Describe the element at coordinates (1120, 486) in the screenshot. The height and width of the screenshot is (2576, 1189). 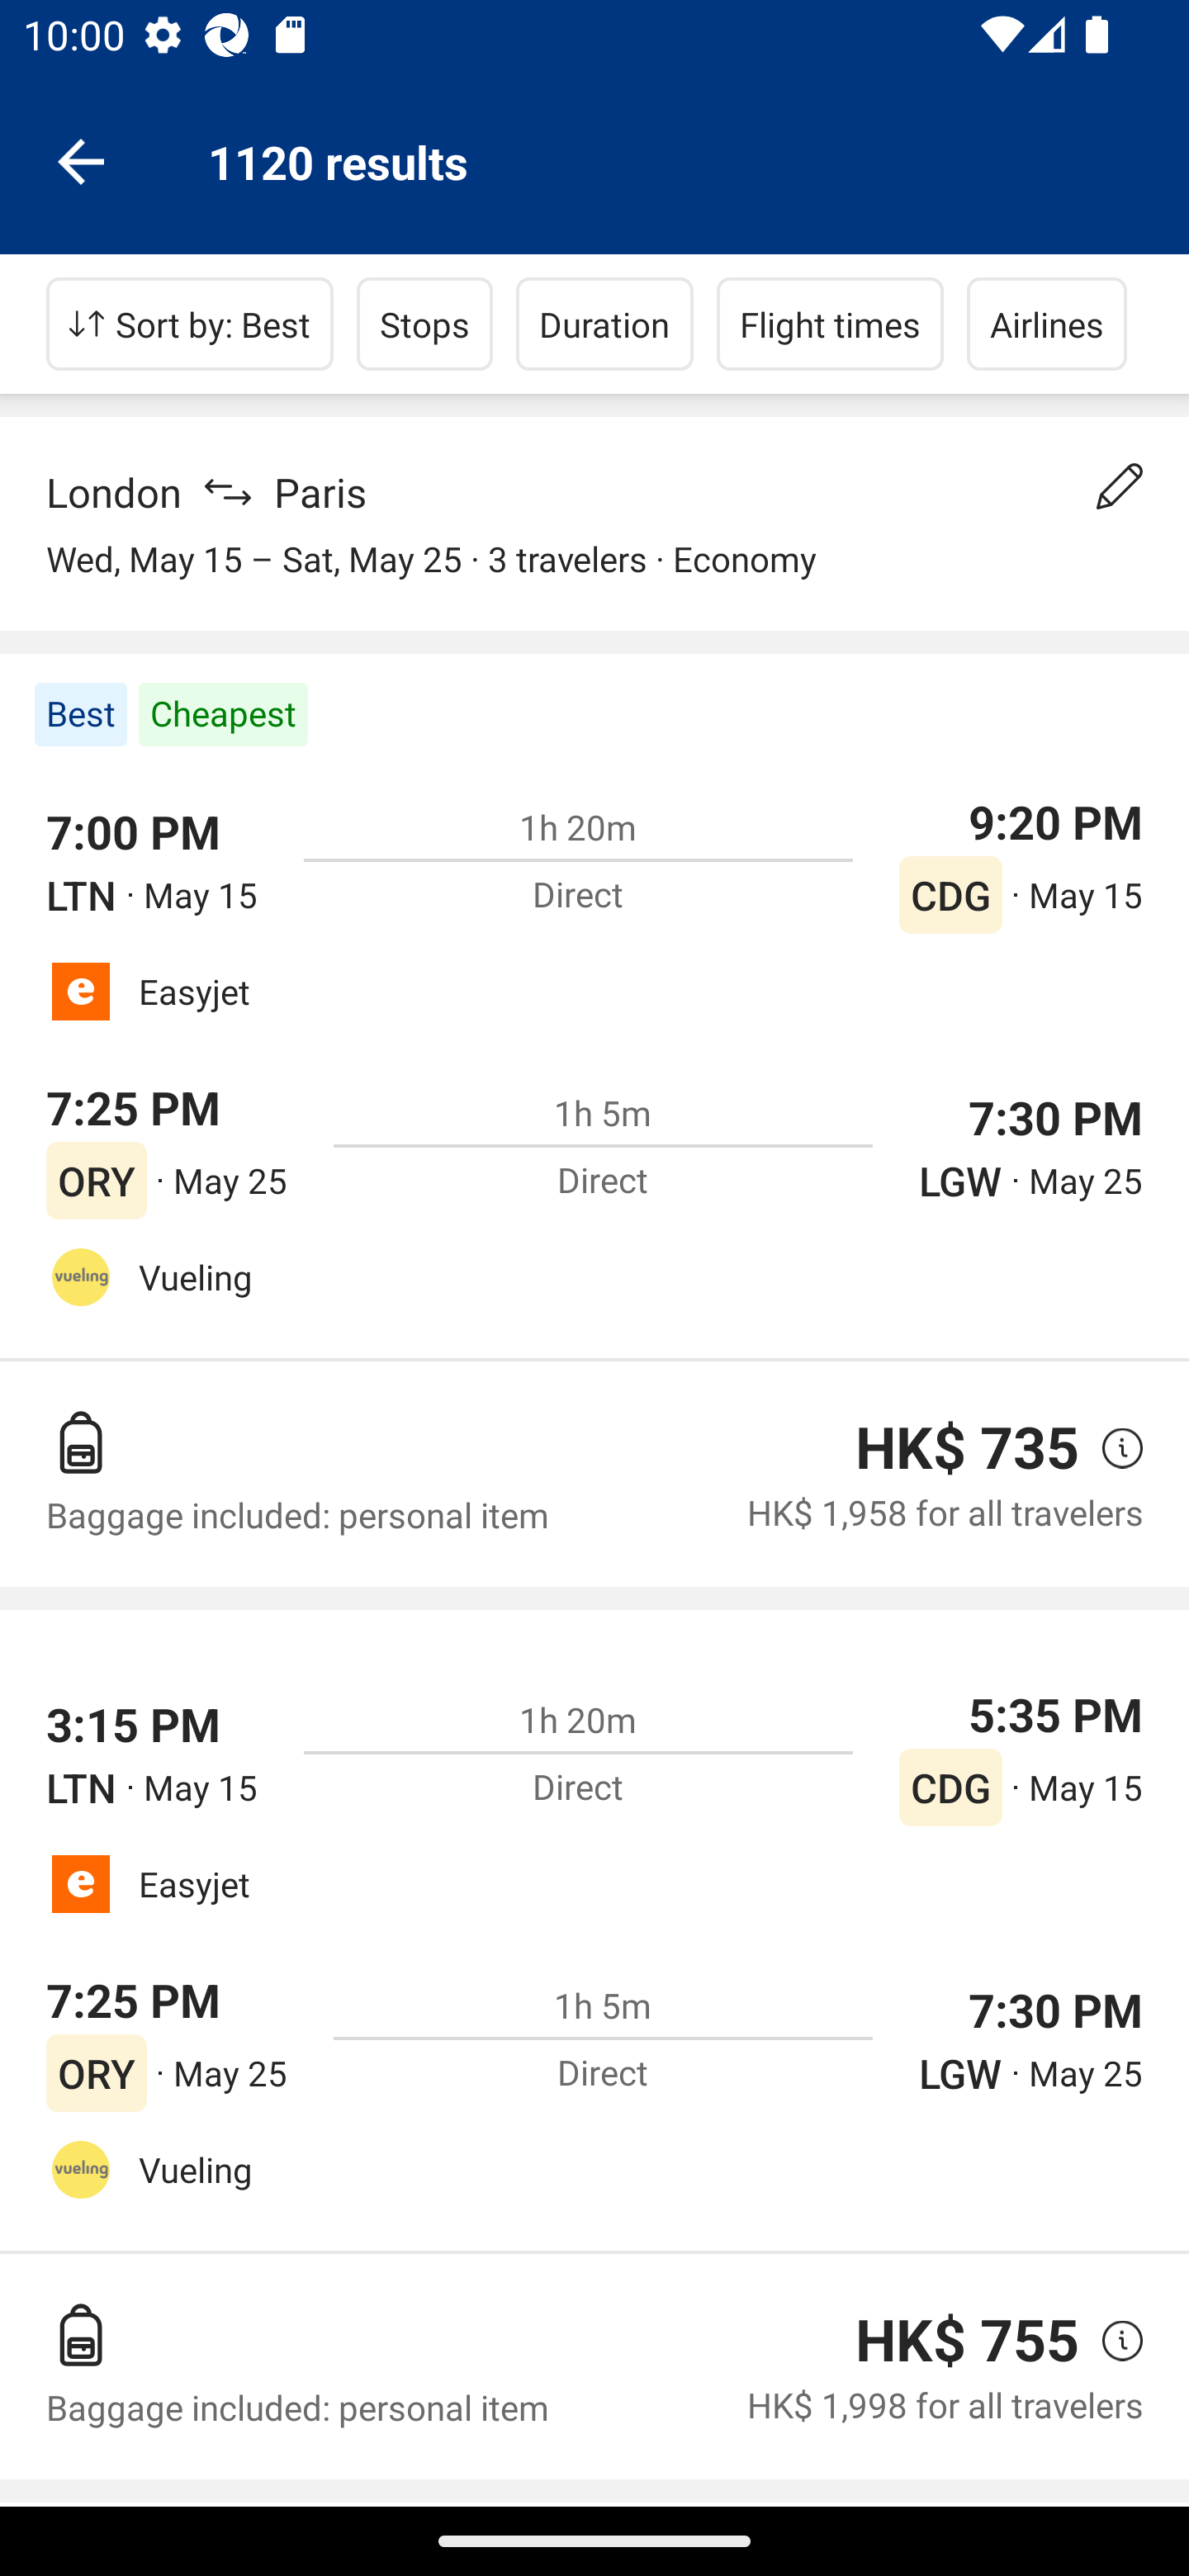
I see `Change your search details` at that location.